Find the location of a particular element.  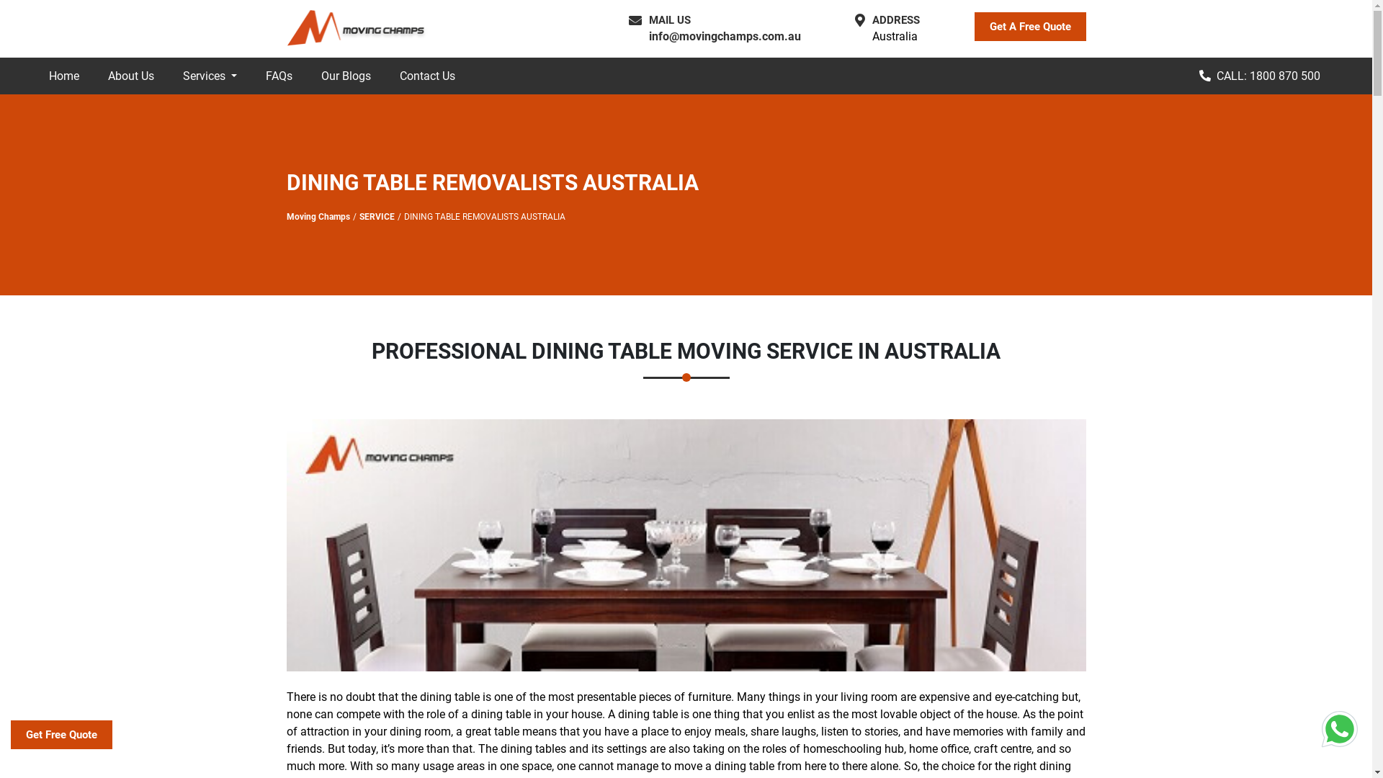

Home is located at coordinates (64, 76).